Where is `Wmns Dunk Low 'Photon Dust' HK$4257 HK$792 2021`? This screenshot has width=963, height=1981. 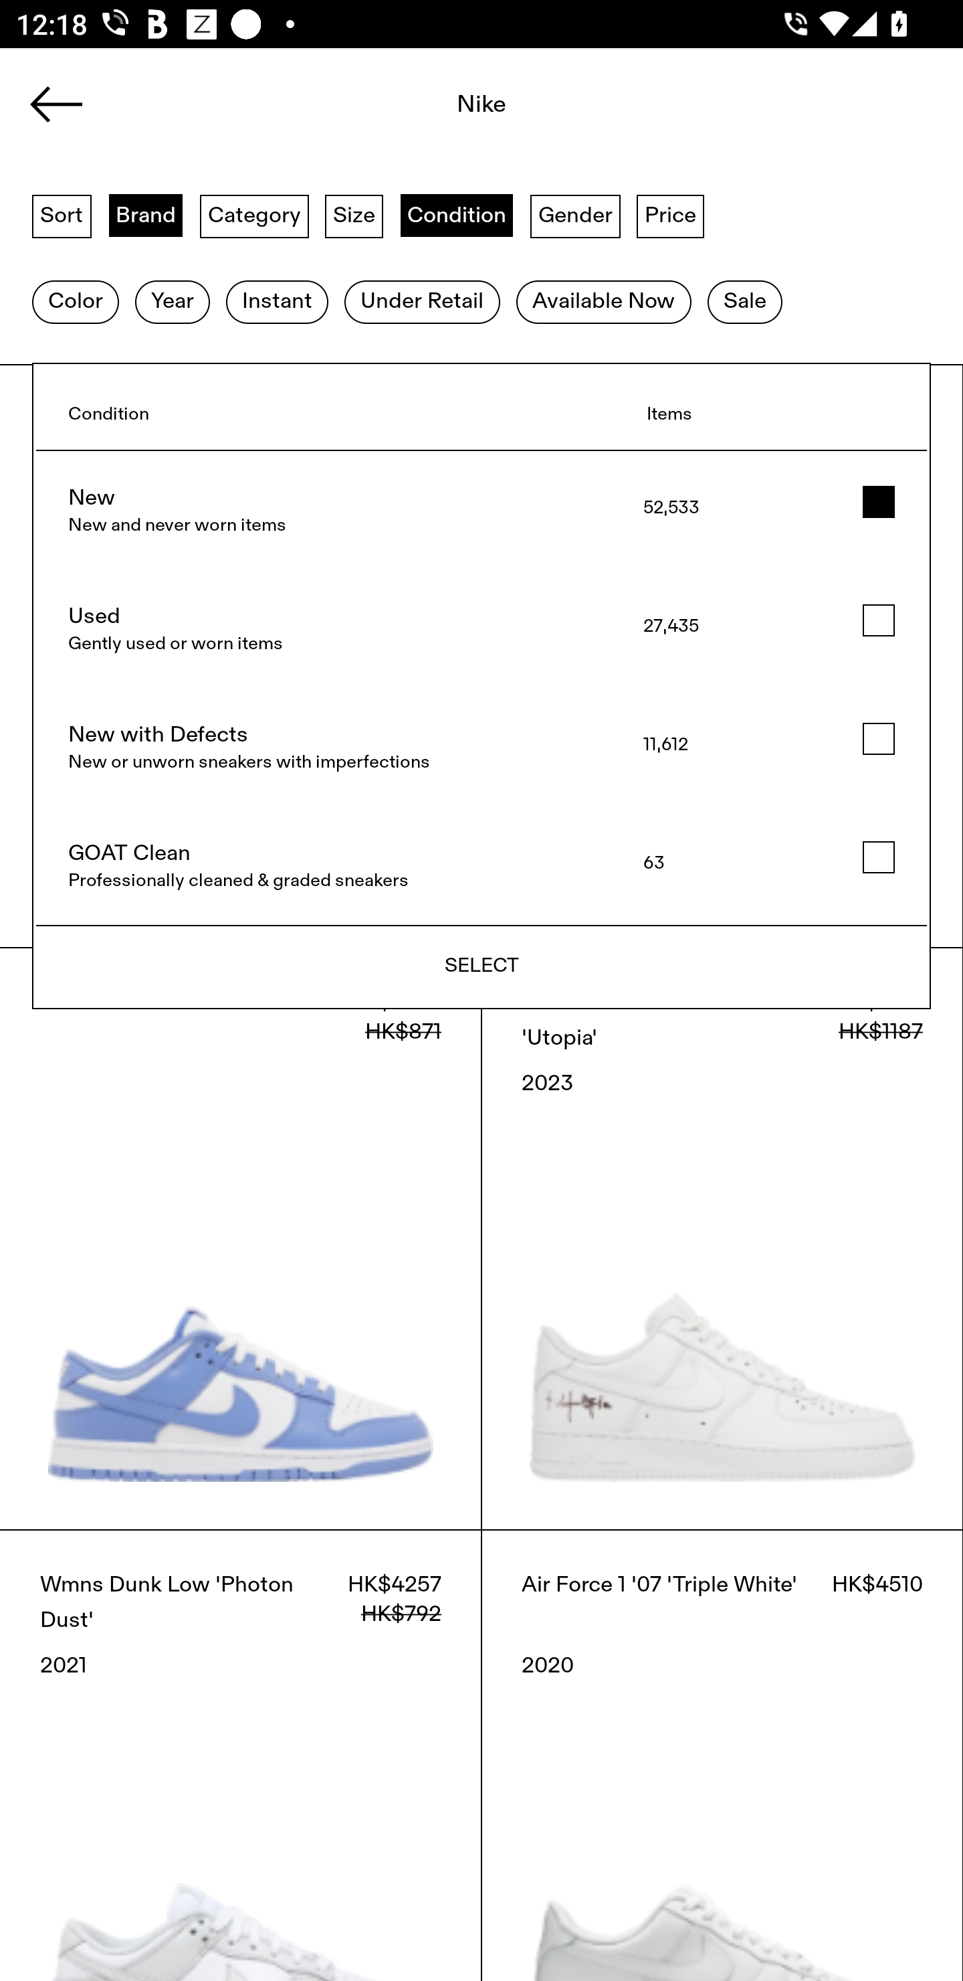
Wmns Dunk Low 'Photon Dust' HK$4257 HK$792 2021 is located at coordinates (241, 1755).